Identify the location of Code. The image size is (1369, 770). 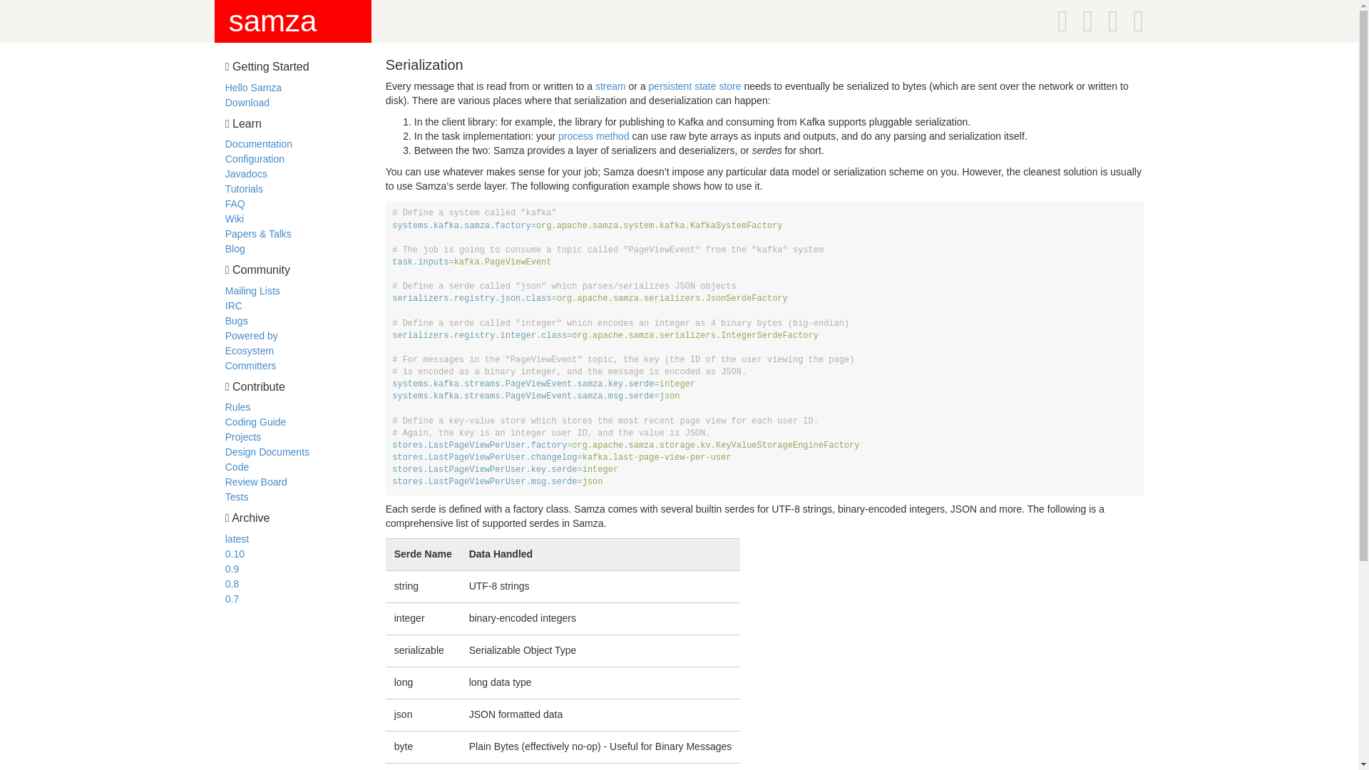
(237, 466).